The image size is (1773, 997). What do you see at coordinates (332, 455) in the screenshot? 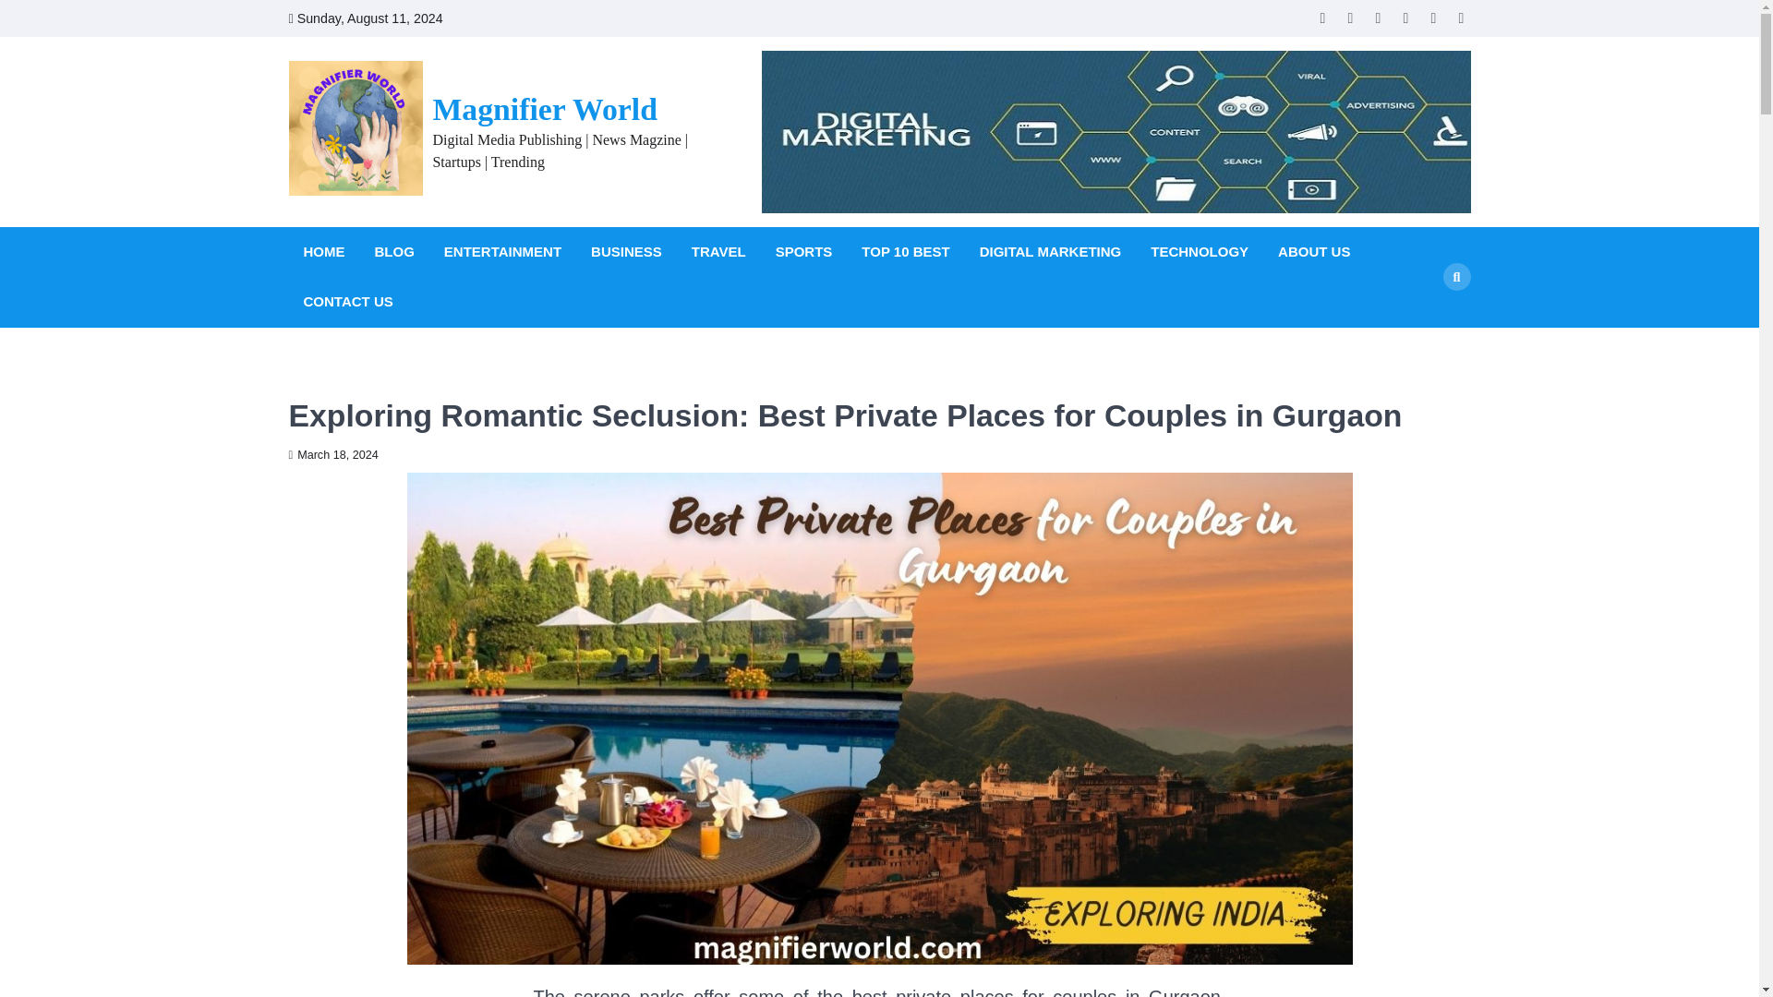
I see `March 18, 2024` at bounding box center [332, 455].